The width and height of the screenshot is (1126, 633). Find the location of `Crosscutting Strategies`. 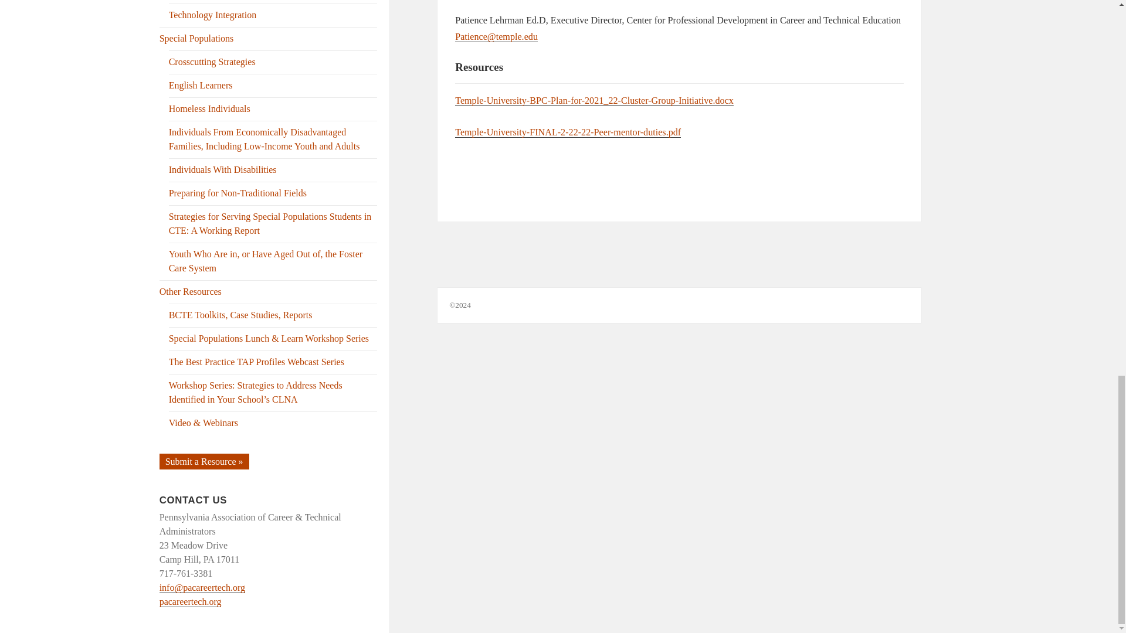

Crosscutting Strategies is located at coordinates (212, 62).